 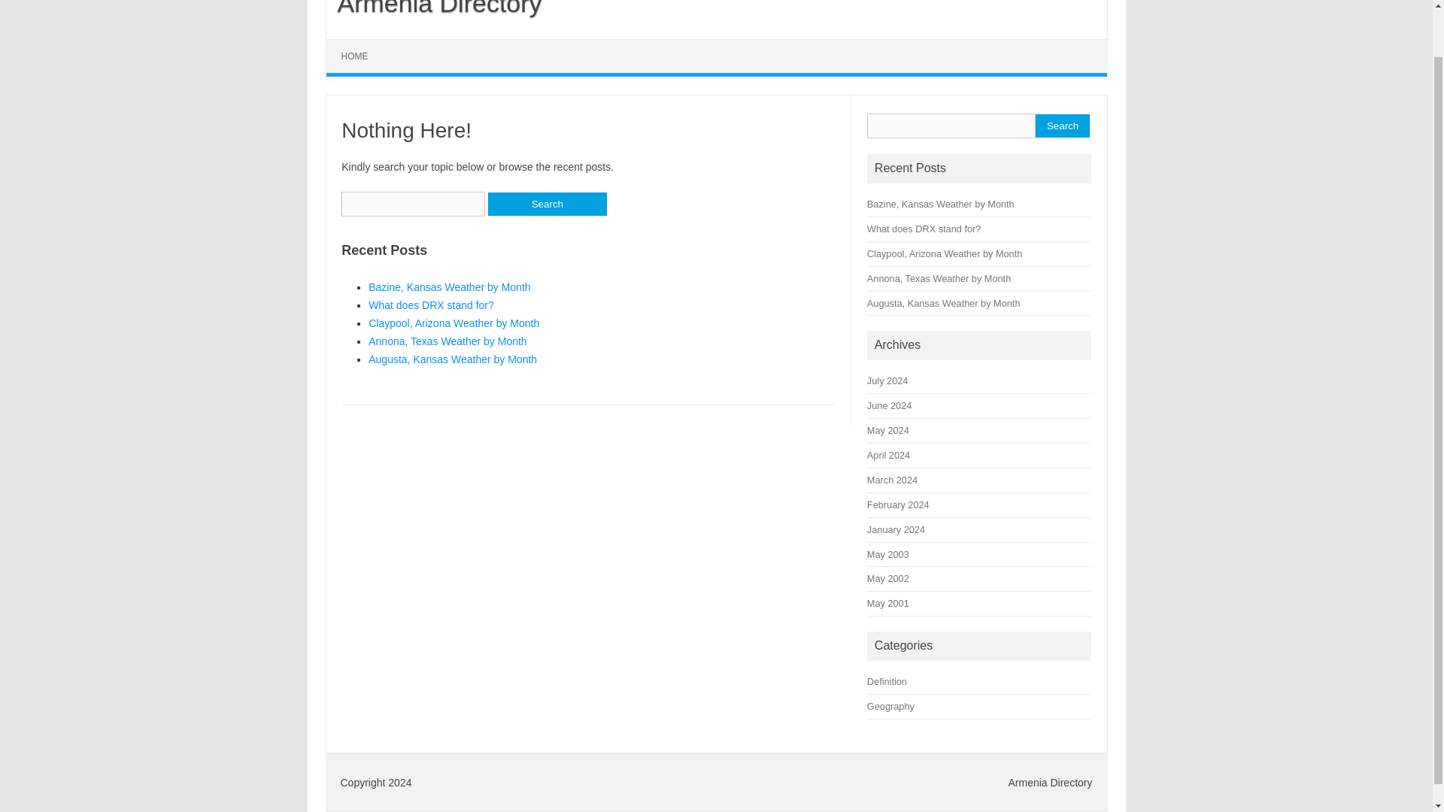 What do you see at coordinates (355, 56) in the screenshot?
I see `HOME` at bounding box center [355, 56].